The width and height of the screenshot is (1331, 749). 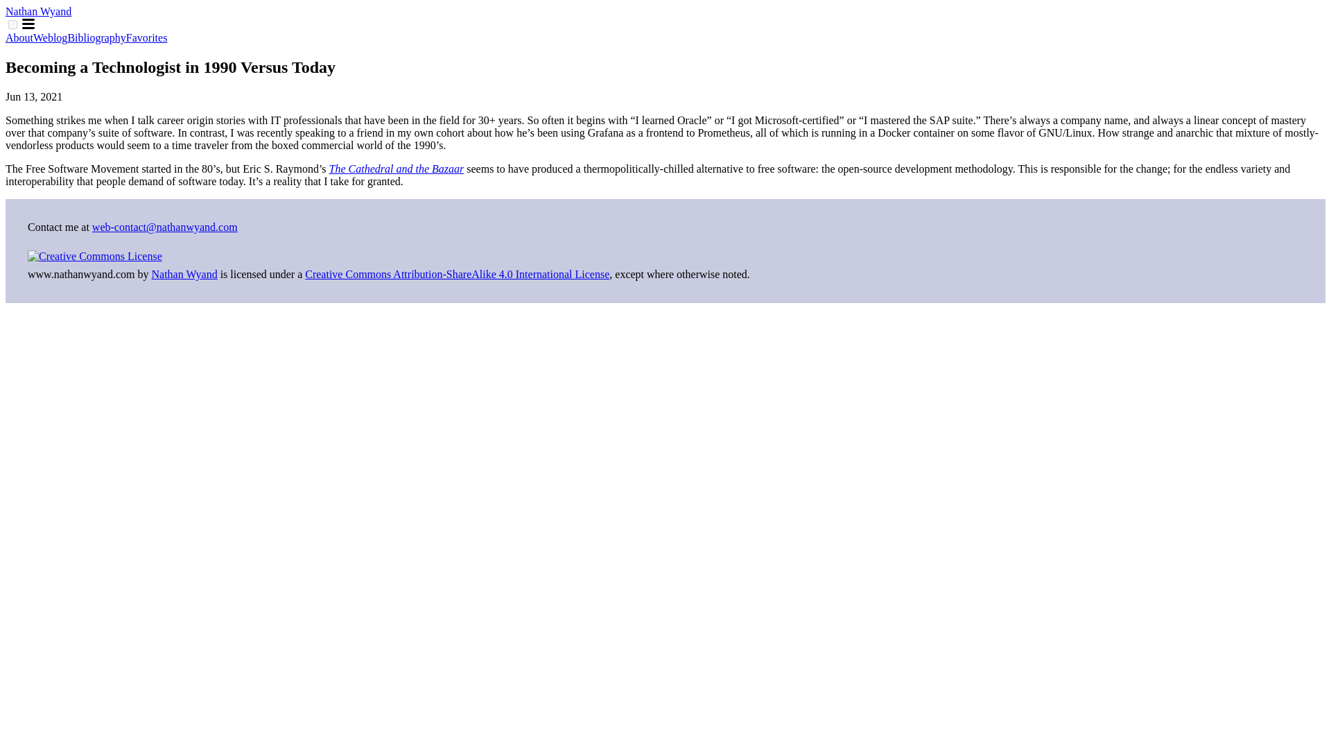 I want to click on Nathan Wyand, so click(x=38, y=11).